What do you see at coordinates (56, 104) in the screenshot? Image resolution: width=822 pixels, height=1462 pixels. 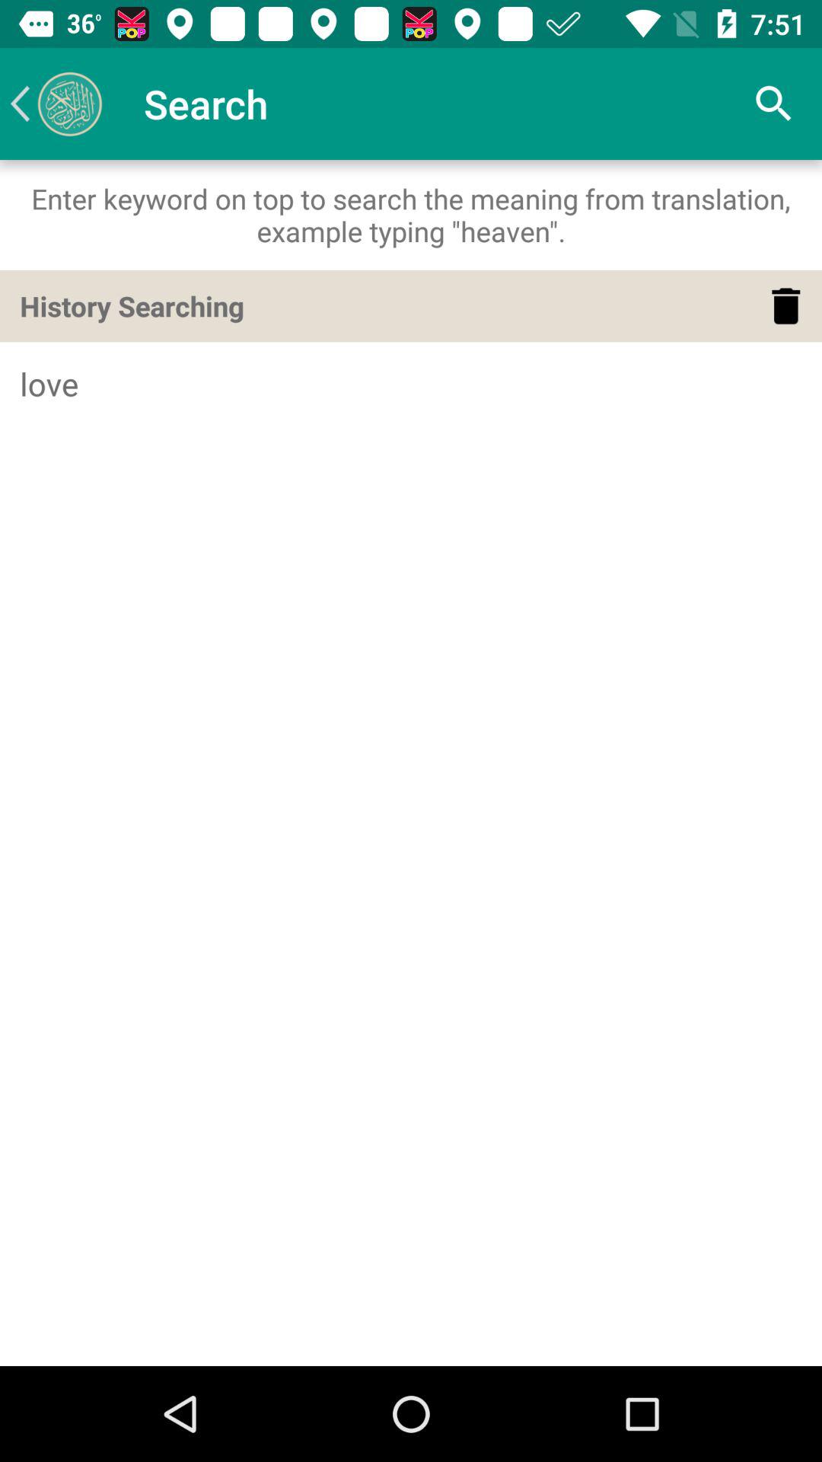 I see `open the item next to the search icon` at bounding box center [56, 104].